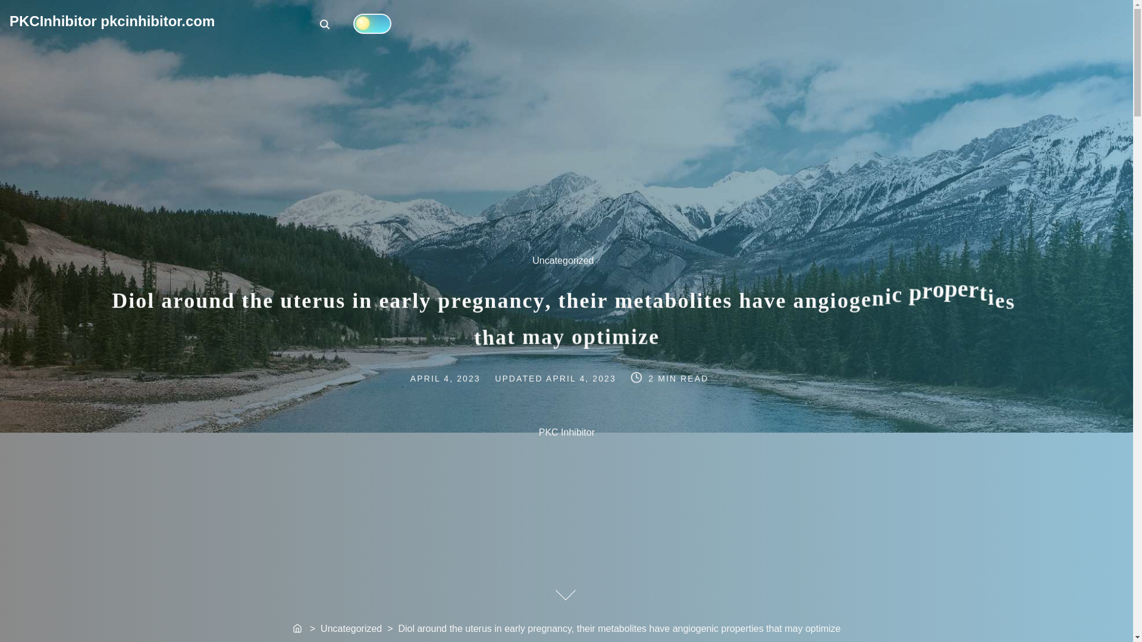 This screenshot has height=642, width=1142. What do you see at coordinates (112, 20) in the screenshot?
I see `Home` at bounding box center [112, 20].